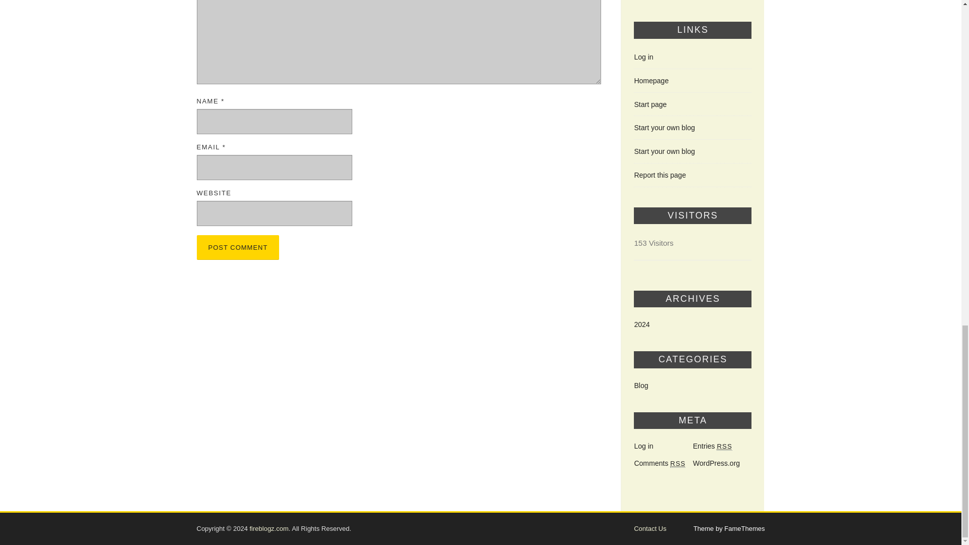 Image resolution: width=969 pixels, height=545 pixels. I want to click on Post Comment, so click(238, 247).